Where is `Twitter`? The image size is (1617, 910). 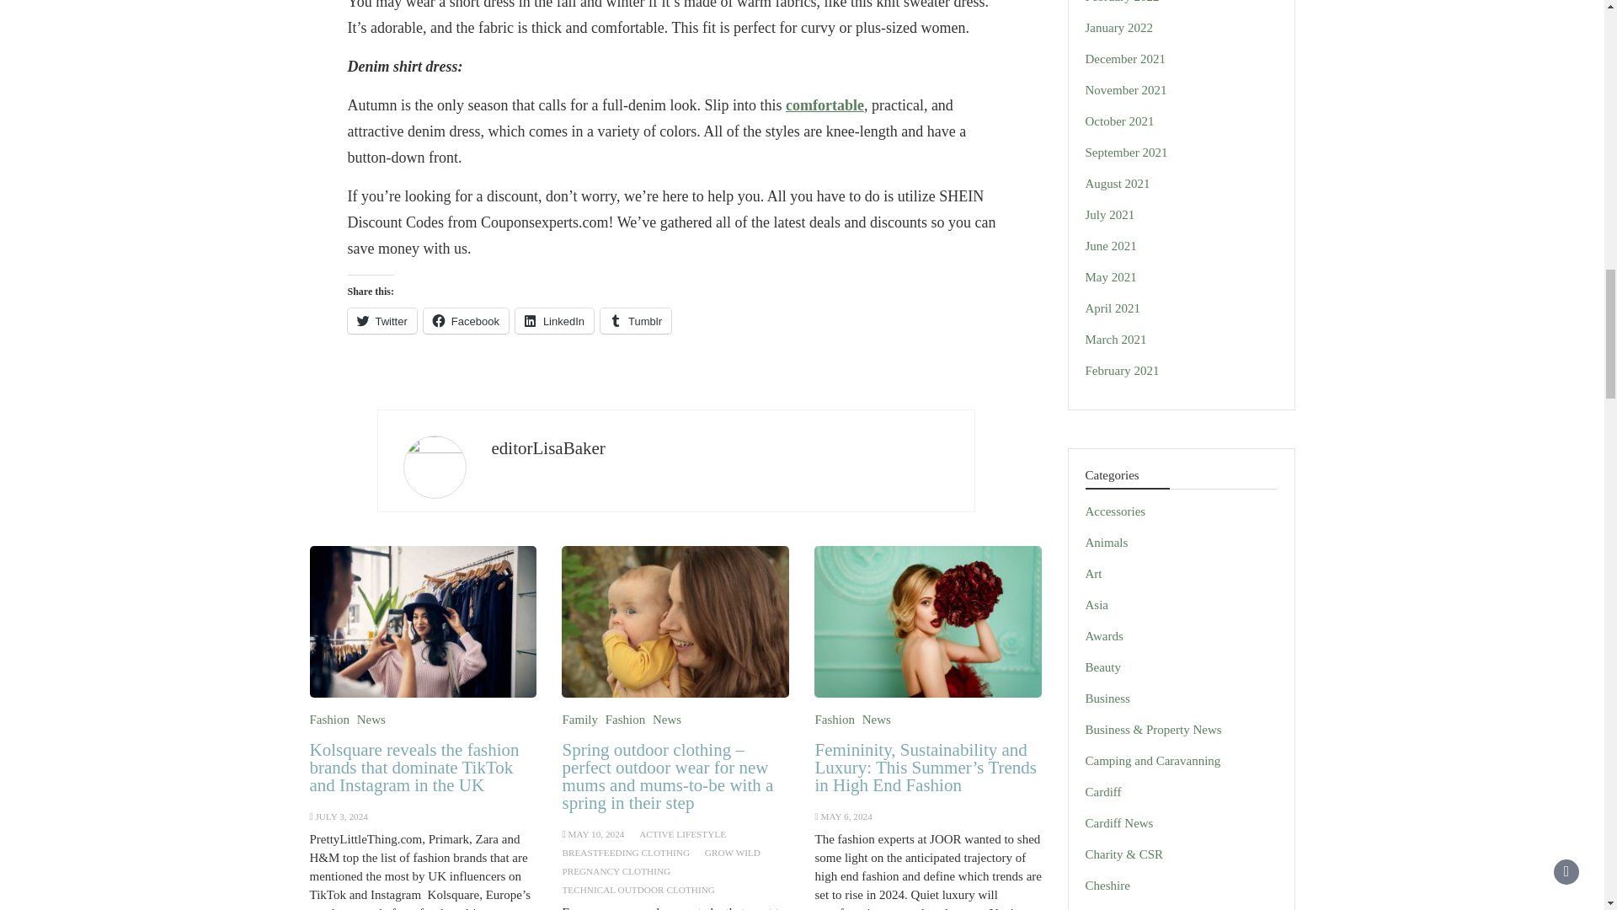
Twitter is located at coordinates (381, 321).